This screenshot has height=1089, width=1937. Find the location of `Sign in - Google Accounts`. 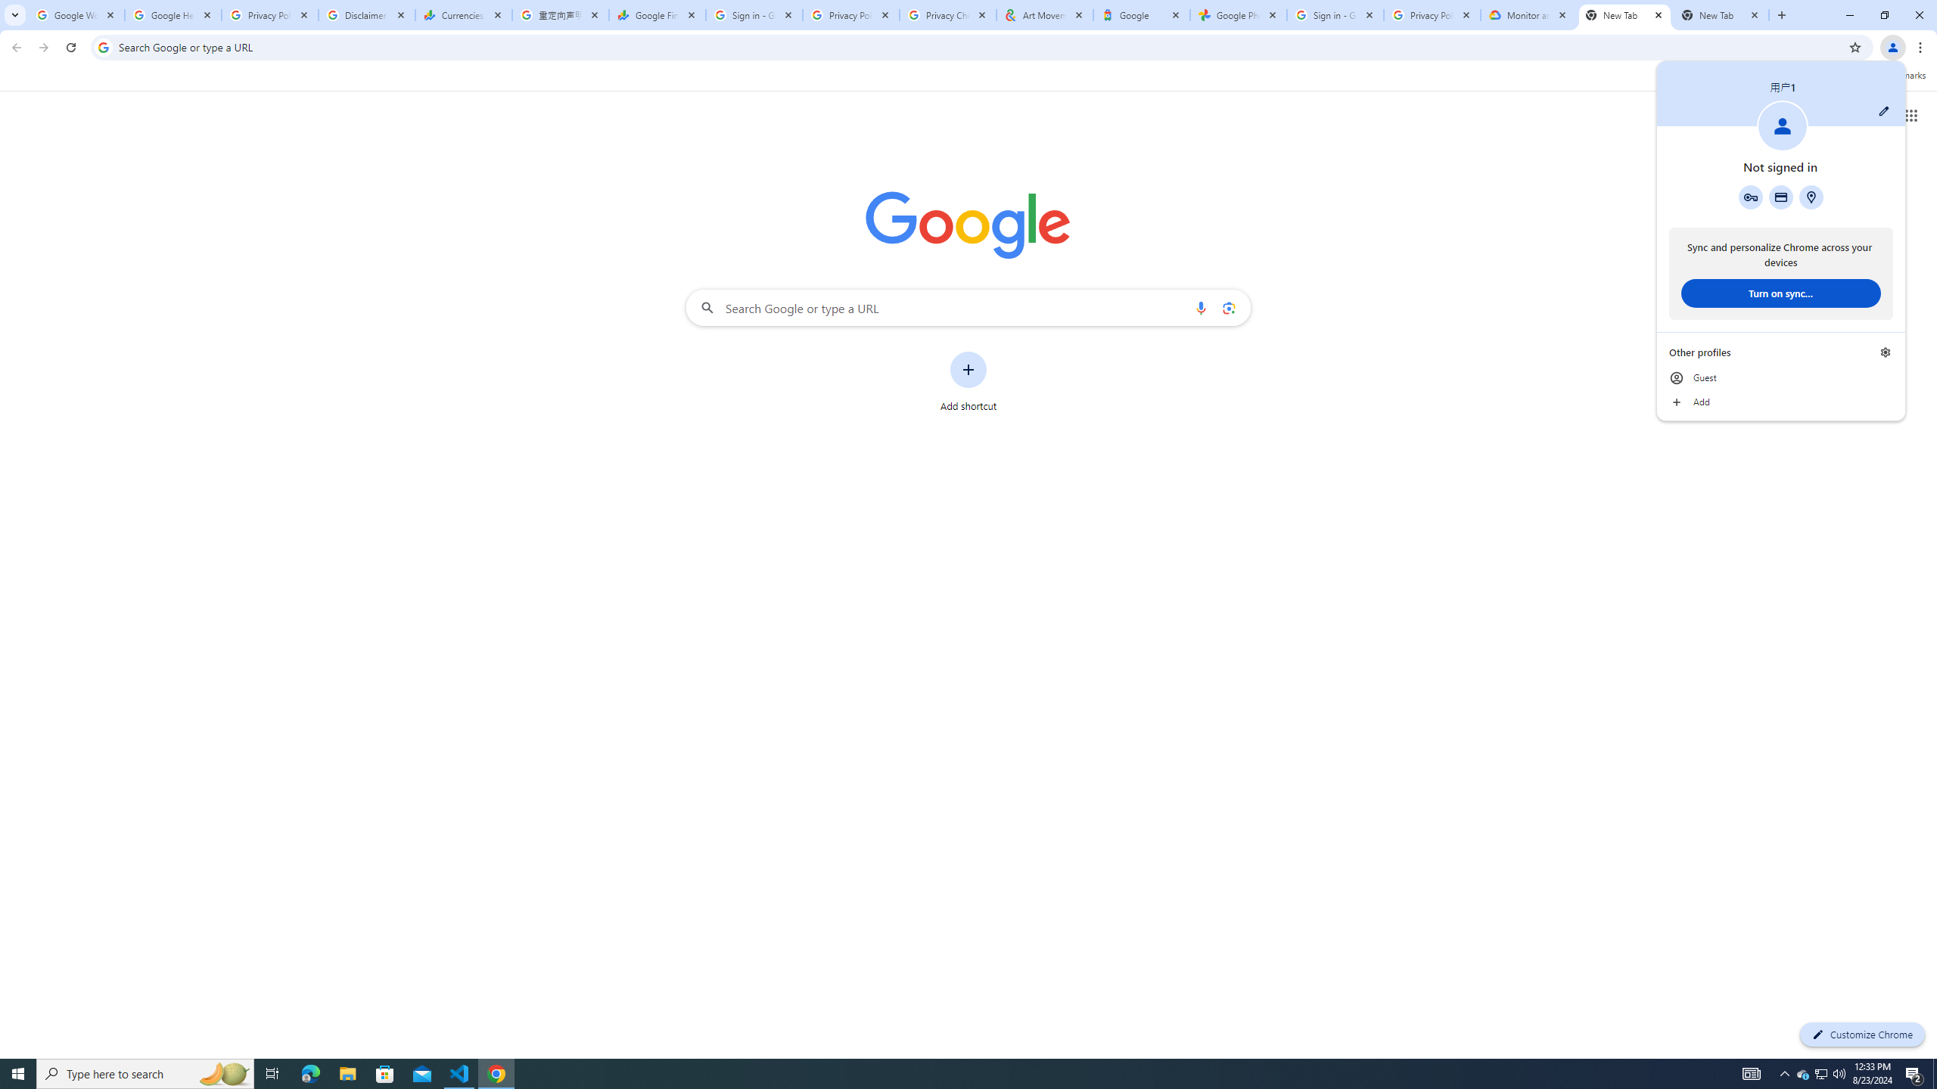

Sign in - Google Accounts is located at coordinates (754, 15).